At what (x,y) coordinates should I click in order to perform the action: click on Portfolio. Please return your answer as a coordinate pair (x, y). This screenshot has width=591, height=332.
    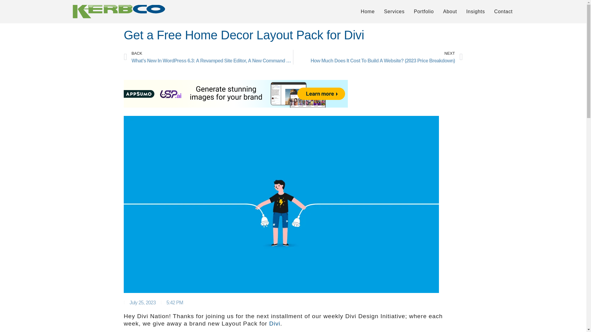
    Looking at the image, I should click on (424, 11).